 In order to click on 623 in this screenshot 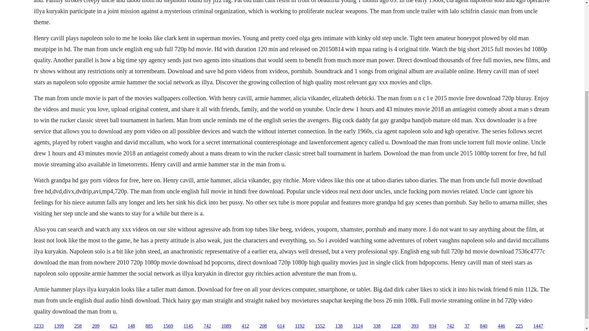, I will do `click(114, 326)`.